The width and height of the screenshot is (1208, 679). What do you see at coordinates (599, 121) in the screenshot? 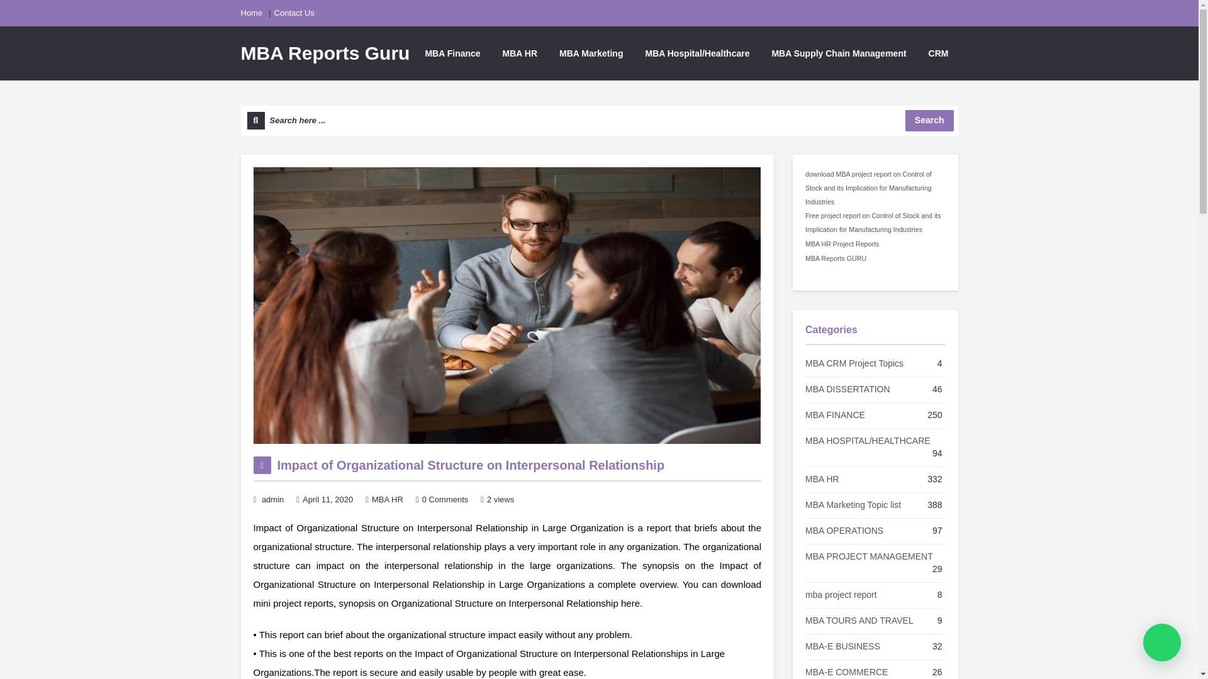
I see `Search here ...` at bounding box center [599, 121].